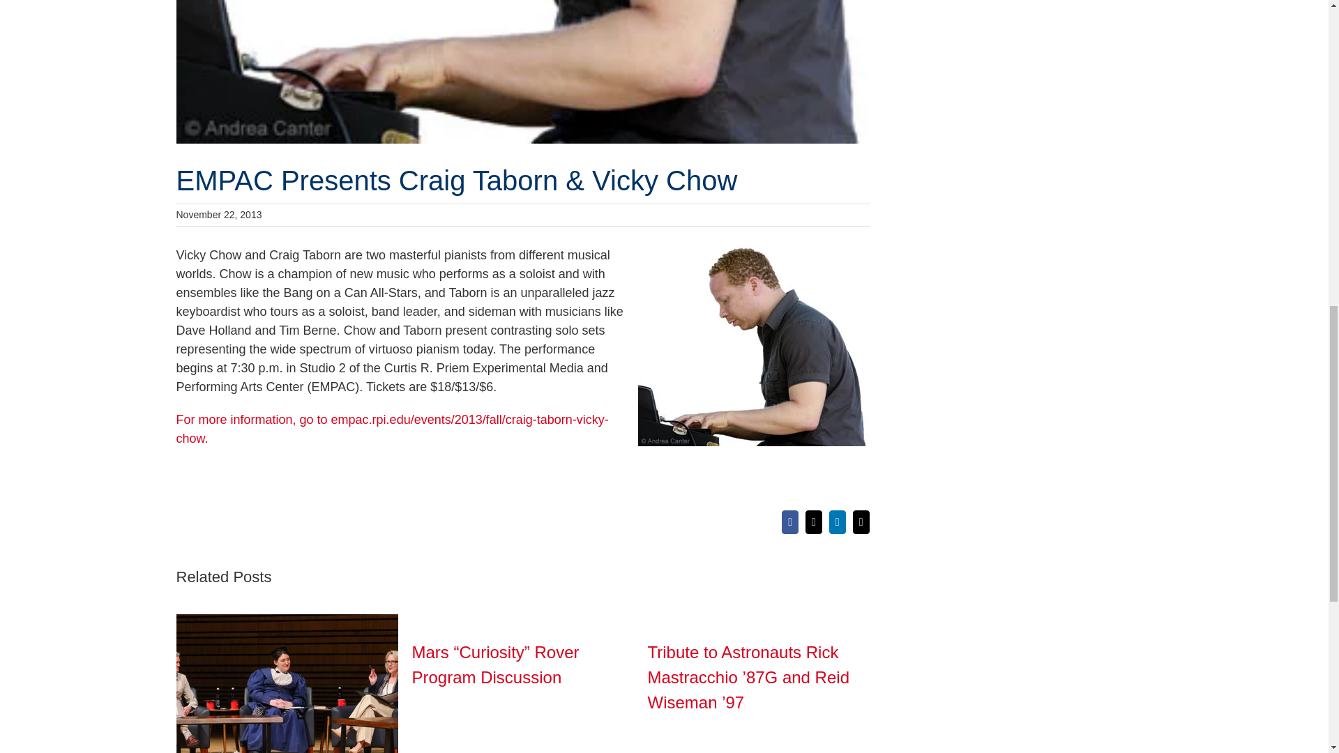 The width and height of the screenshot is (1339, 753). I want to click on X, so click(813, 522).